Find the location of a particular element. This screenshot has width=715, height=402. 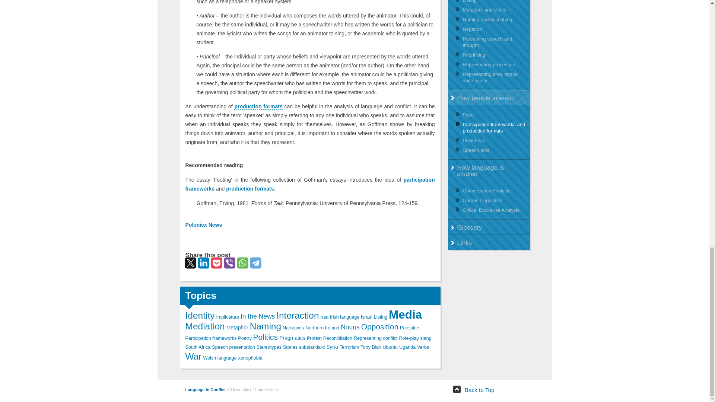

participation frameworks is located at coordinates (310, 185).